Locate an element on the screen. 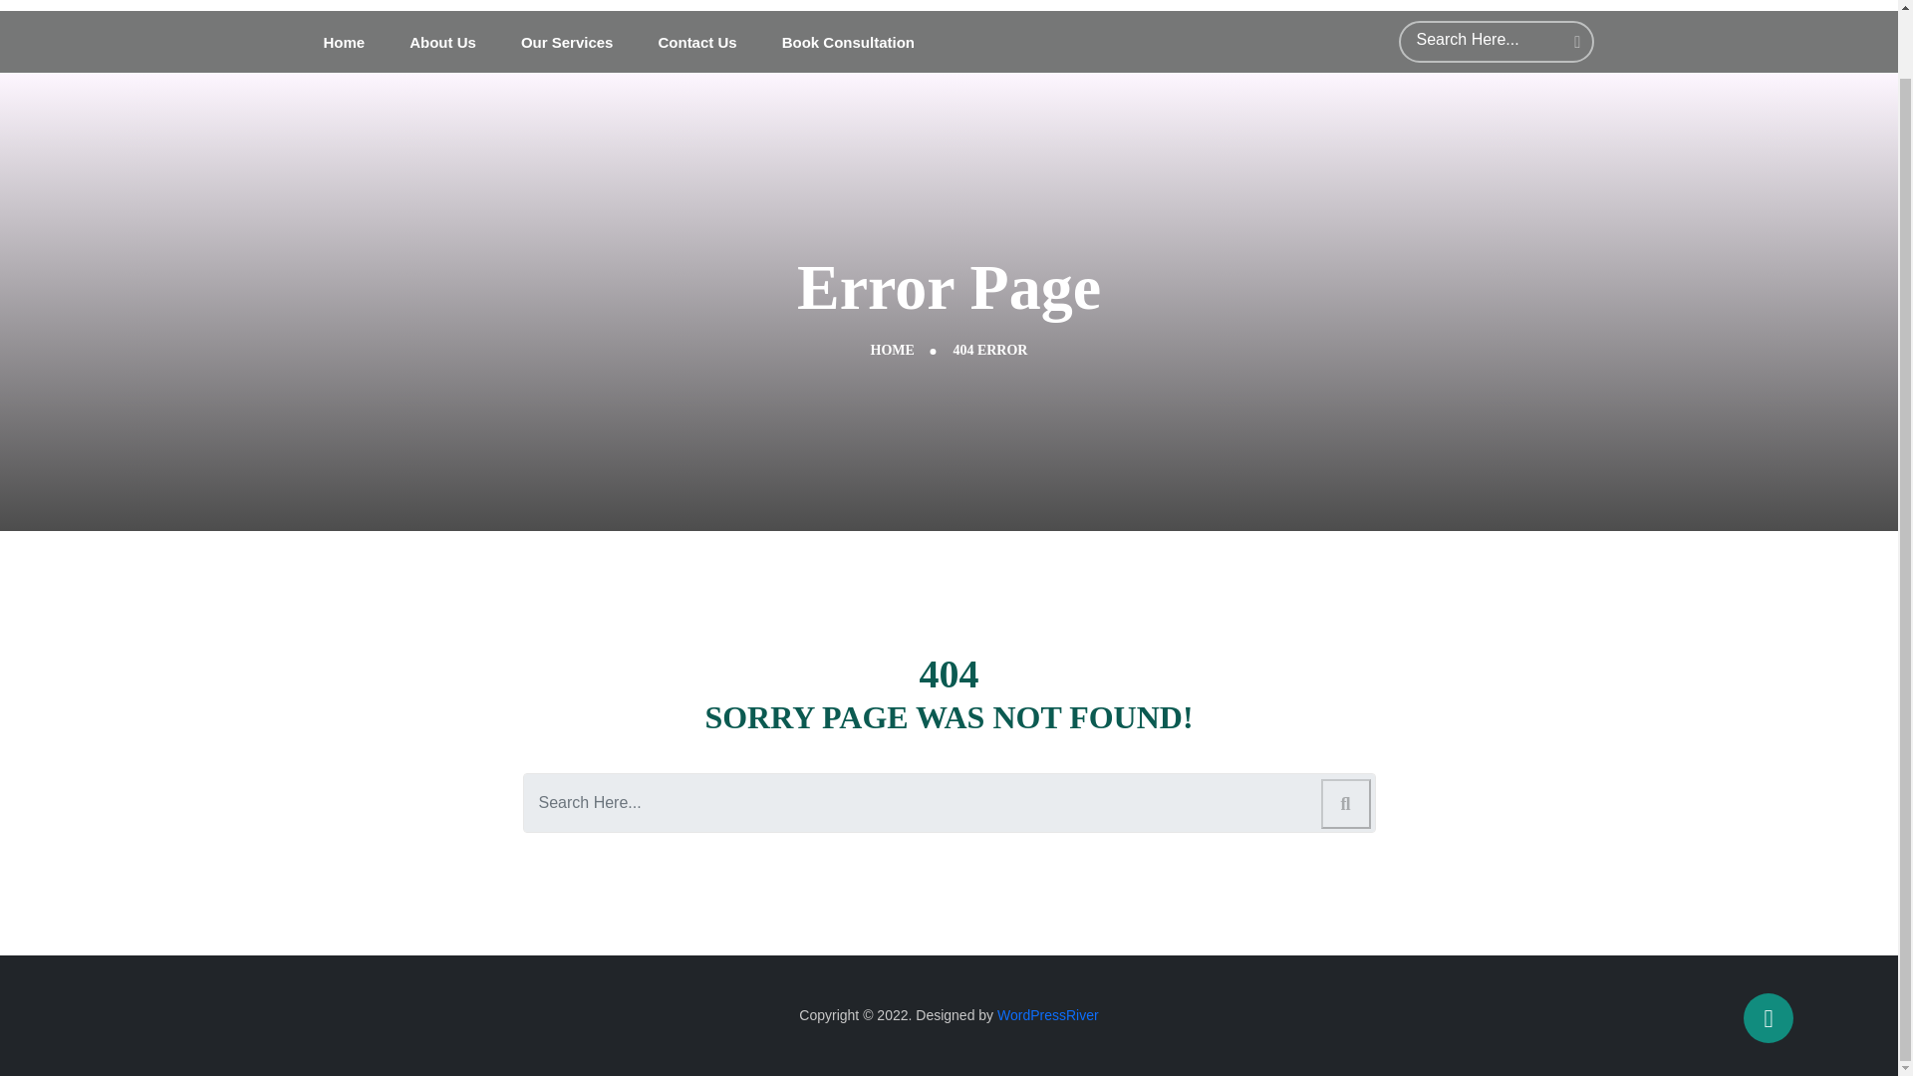 The image size is (1913, 1076). HOME is located at coordinates (892, 350).